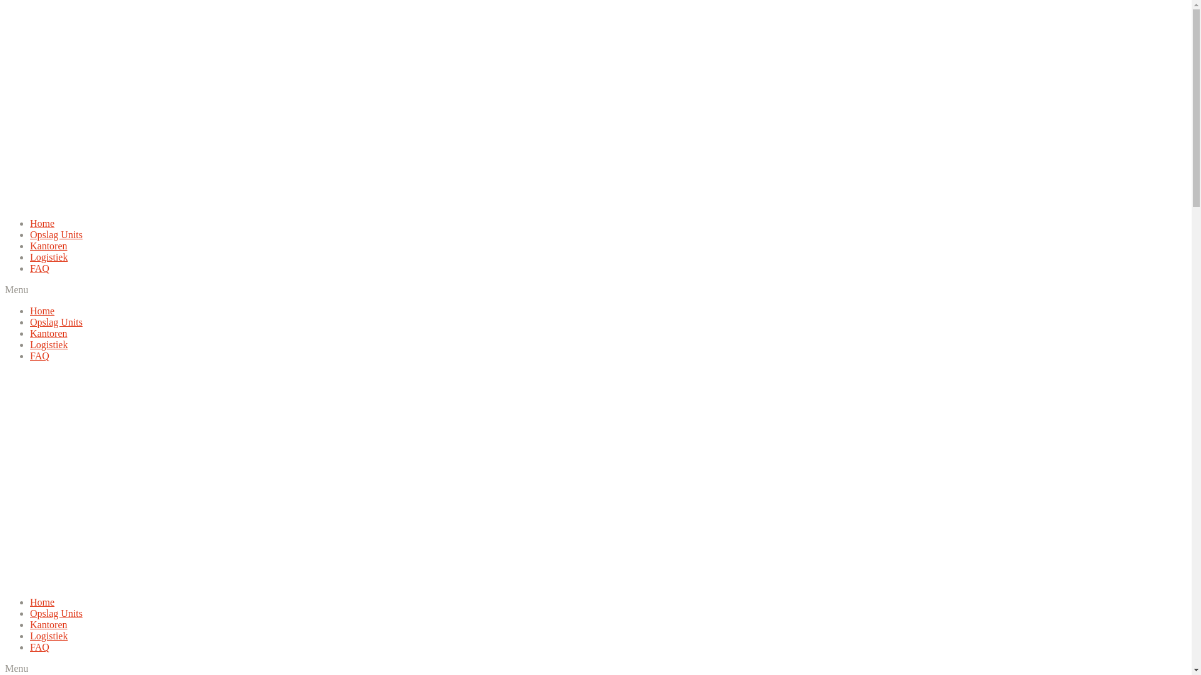 This screenshot has height=675, width=1201. What do you see at coordinates (56, 235) in the screenshot?
I see `Opslag Units` at bounding box center [56, 235].